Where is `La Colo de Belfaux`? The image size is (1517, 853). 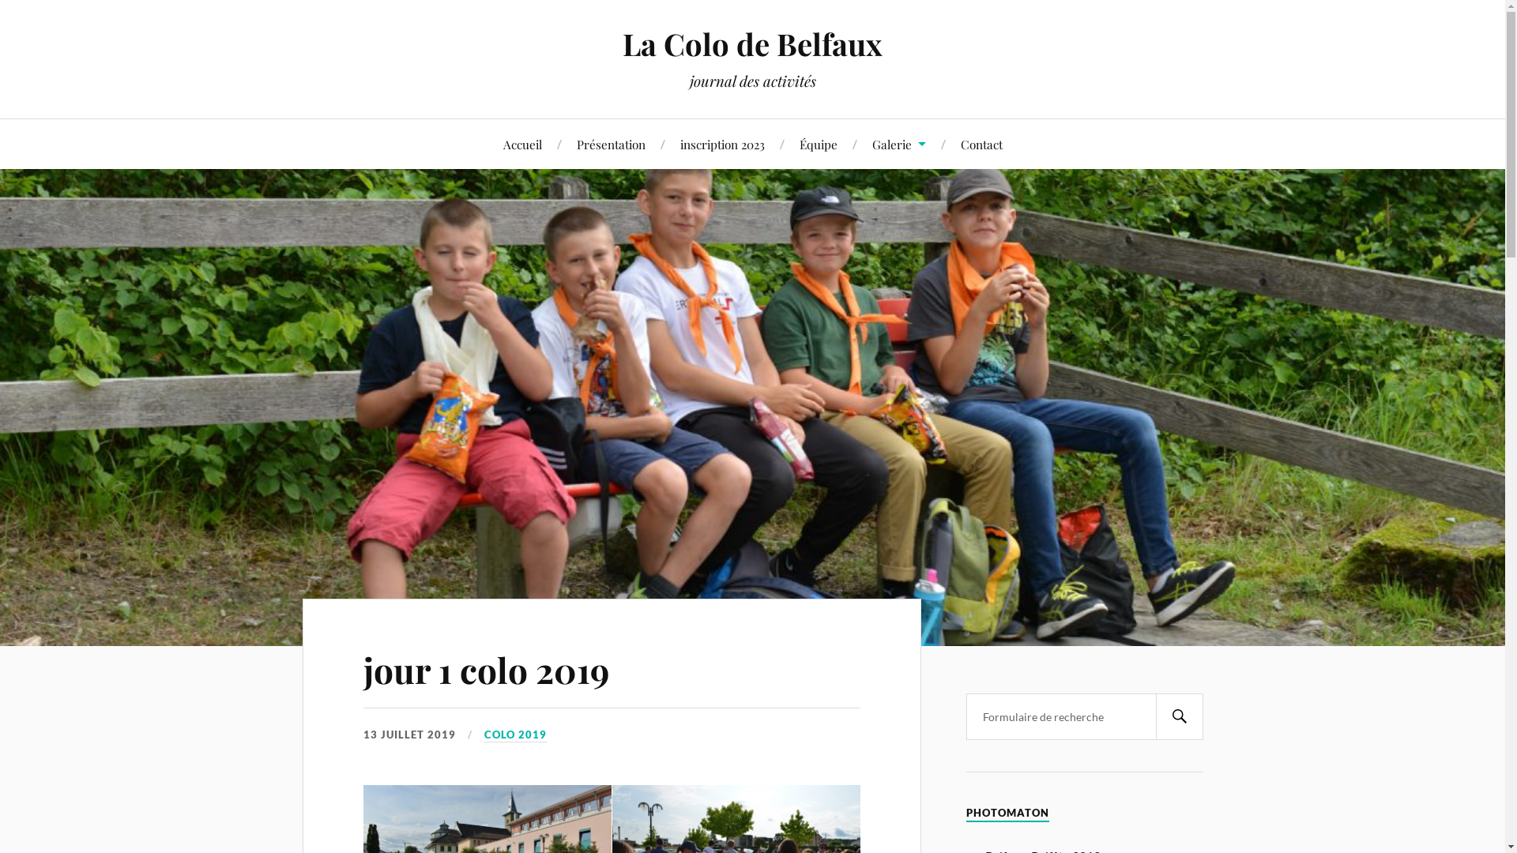
La Colo de Belfaux is located at coordinates (752, 44).